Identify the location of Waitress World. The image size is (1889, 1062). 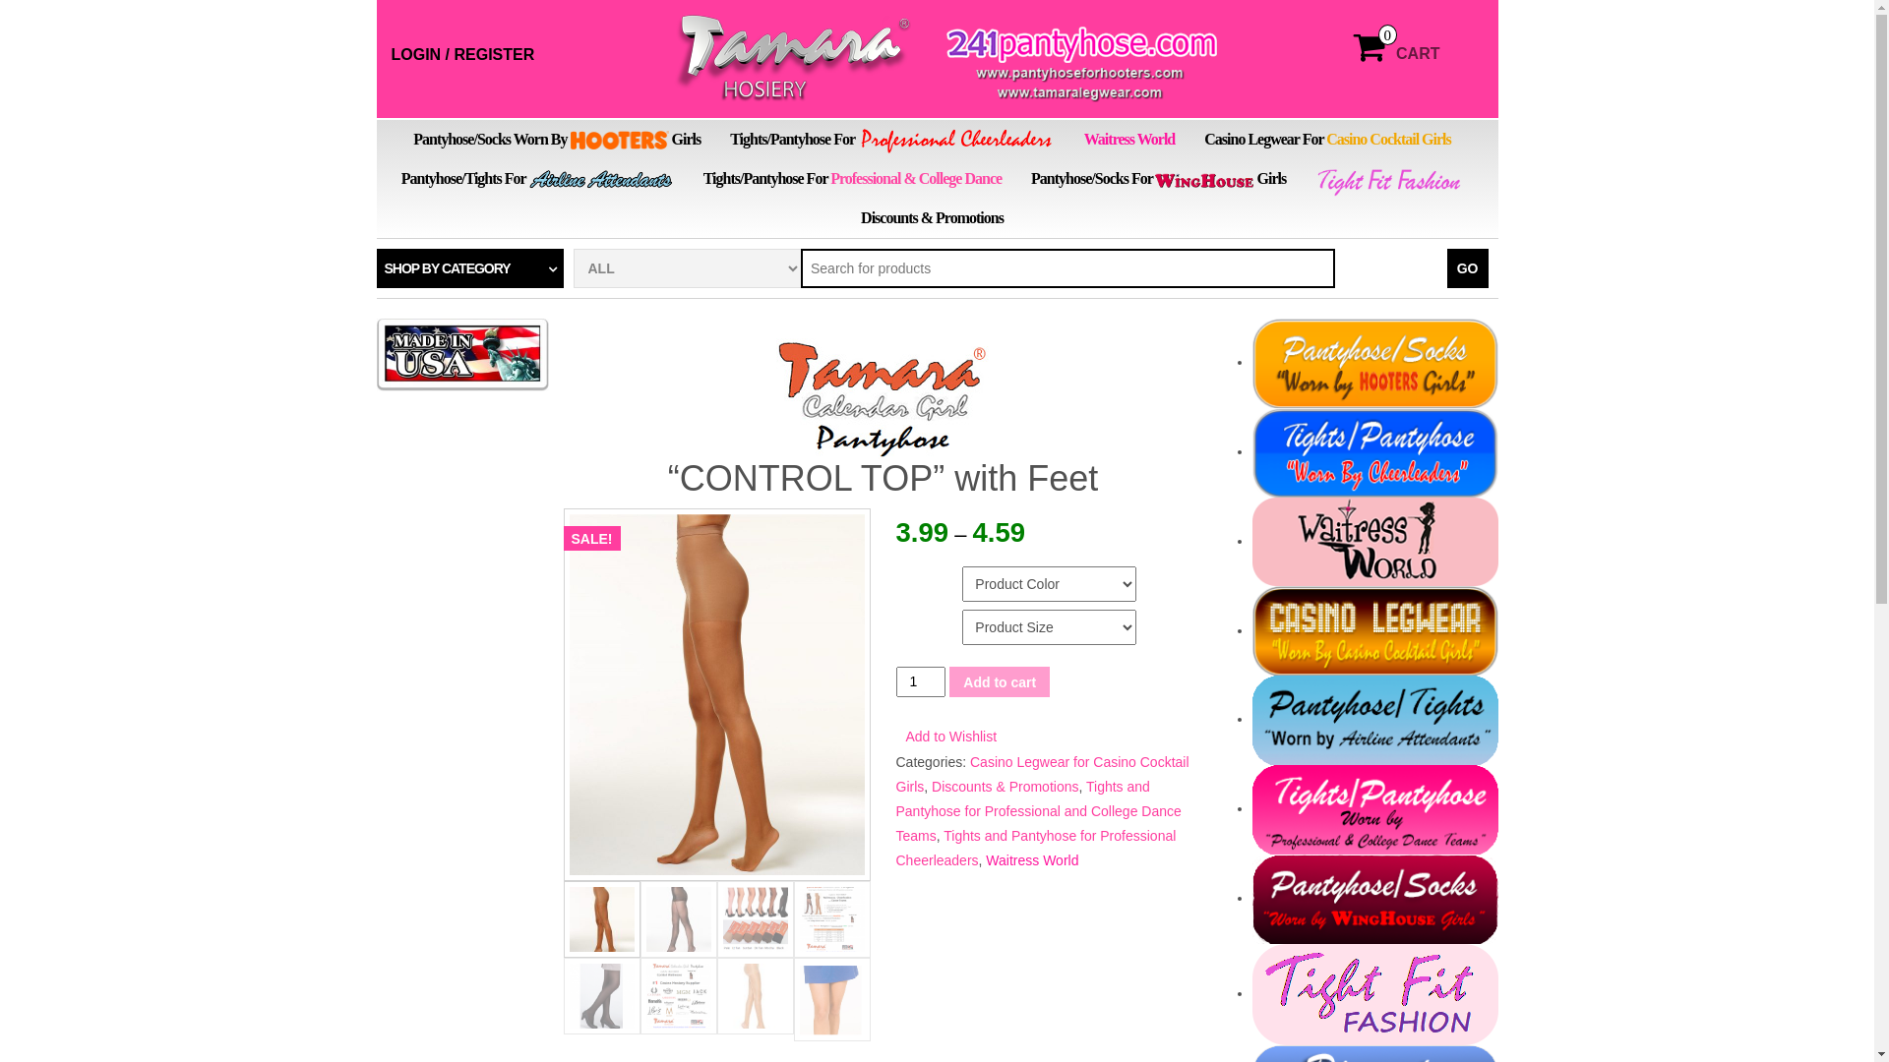
(1032, 859).